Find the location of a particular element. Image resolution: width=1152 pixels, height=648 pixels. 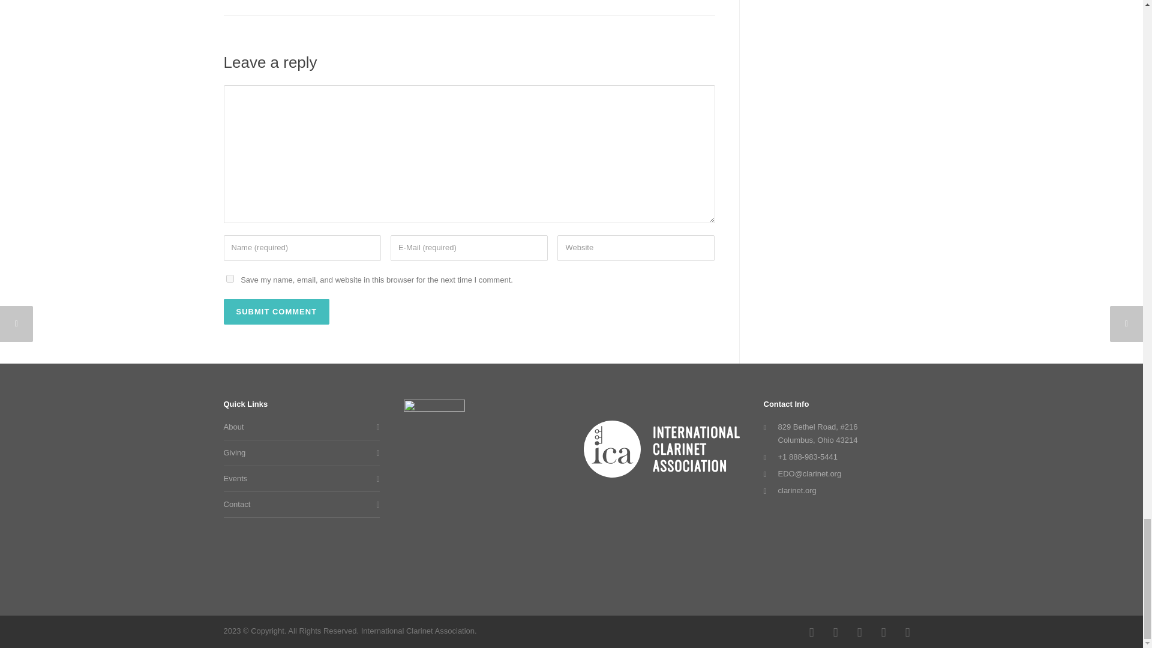

Website is located at coordinates (636, 248).